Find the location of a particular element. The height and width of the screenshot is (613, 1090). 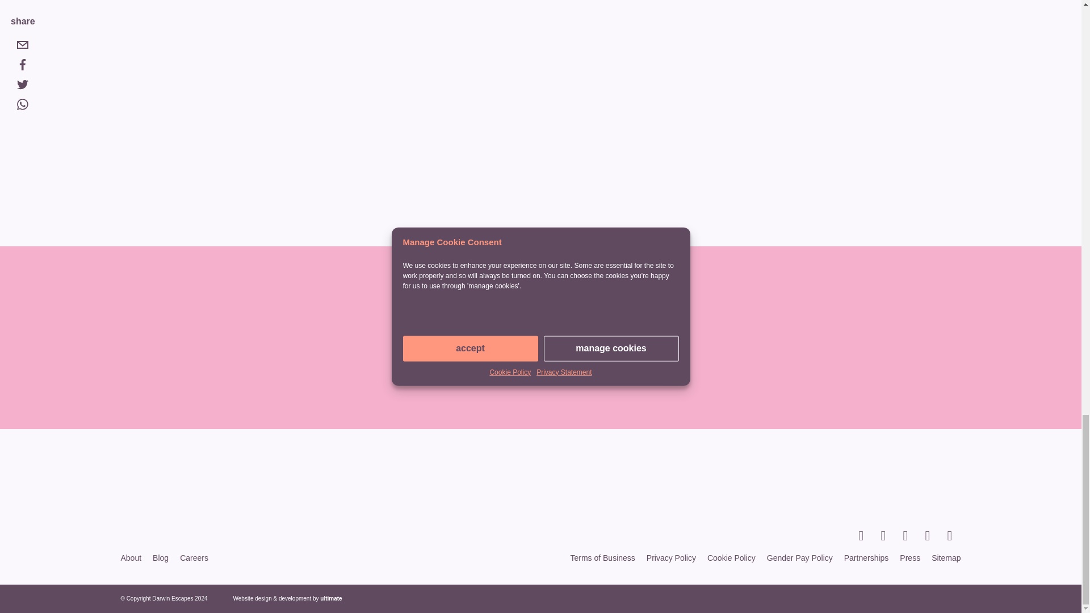

Instagram is located at coordinates (909, 536).